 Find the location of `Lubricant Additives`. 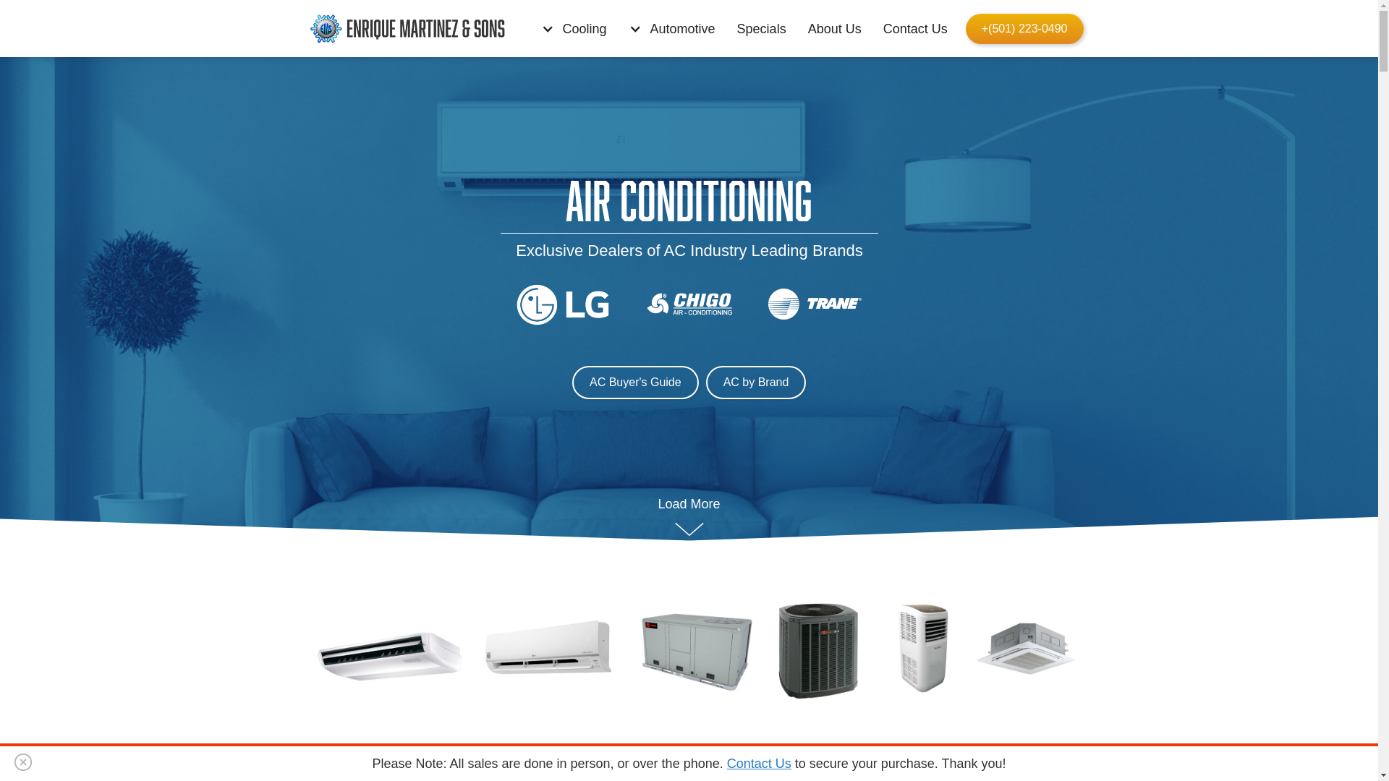

Lubricant Additives is located at coordinates (574, 576).